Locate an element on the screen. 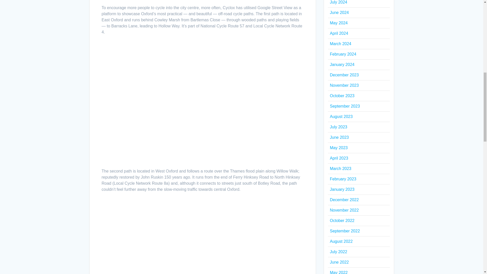  June 2024 is located at coordinates (339, 13).